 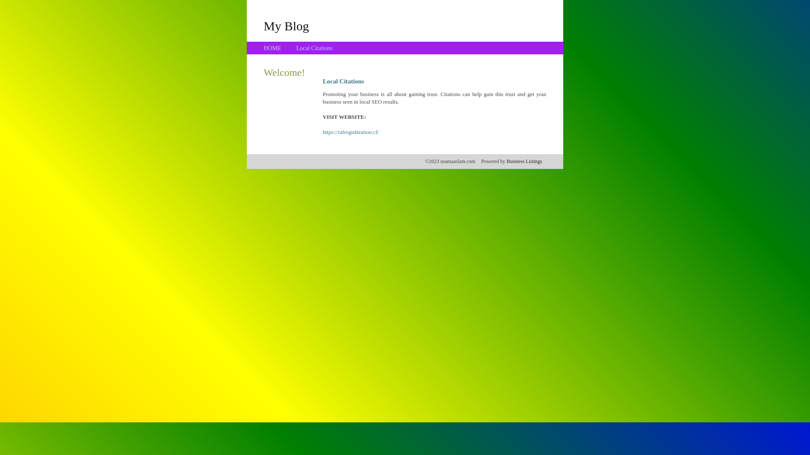 What do you see at coordinates (314, 48) in the screenshot?
I see `Local Citations` at bounding box center [314, 48].